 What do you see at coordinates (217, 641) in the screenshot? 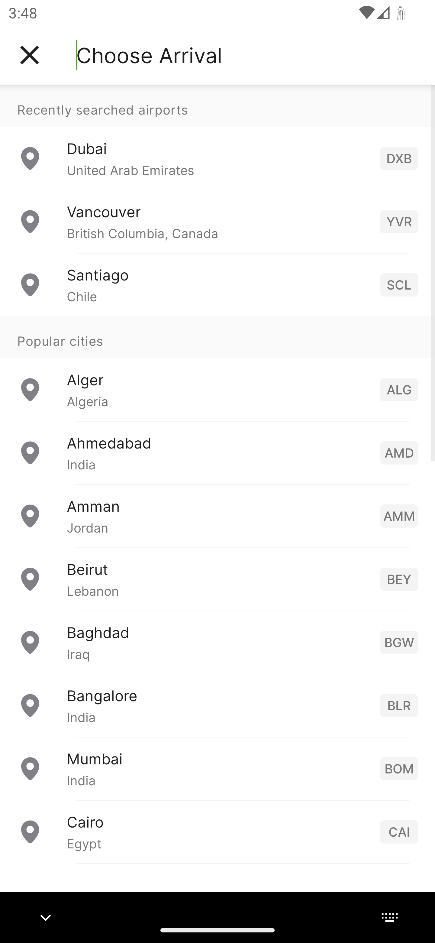
I see `Baghdad Iraq BGW` at bounding box center [217, 641].